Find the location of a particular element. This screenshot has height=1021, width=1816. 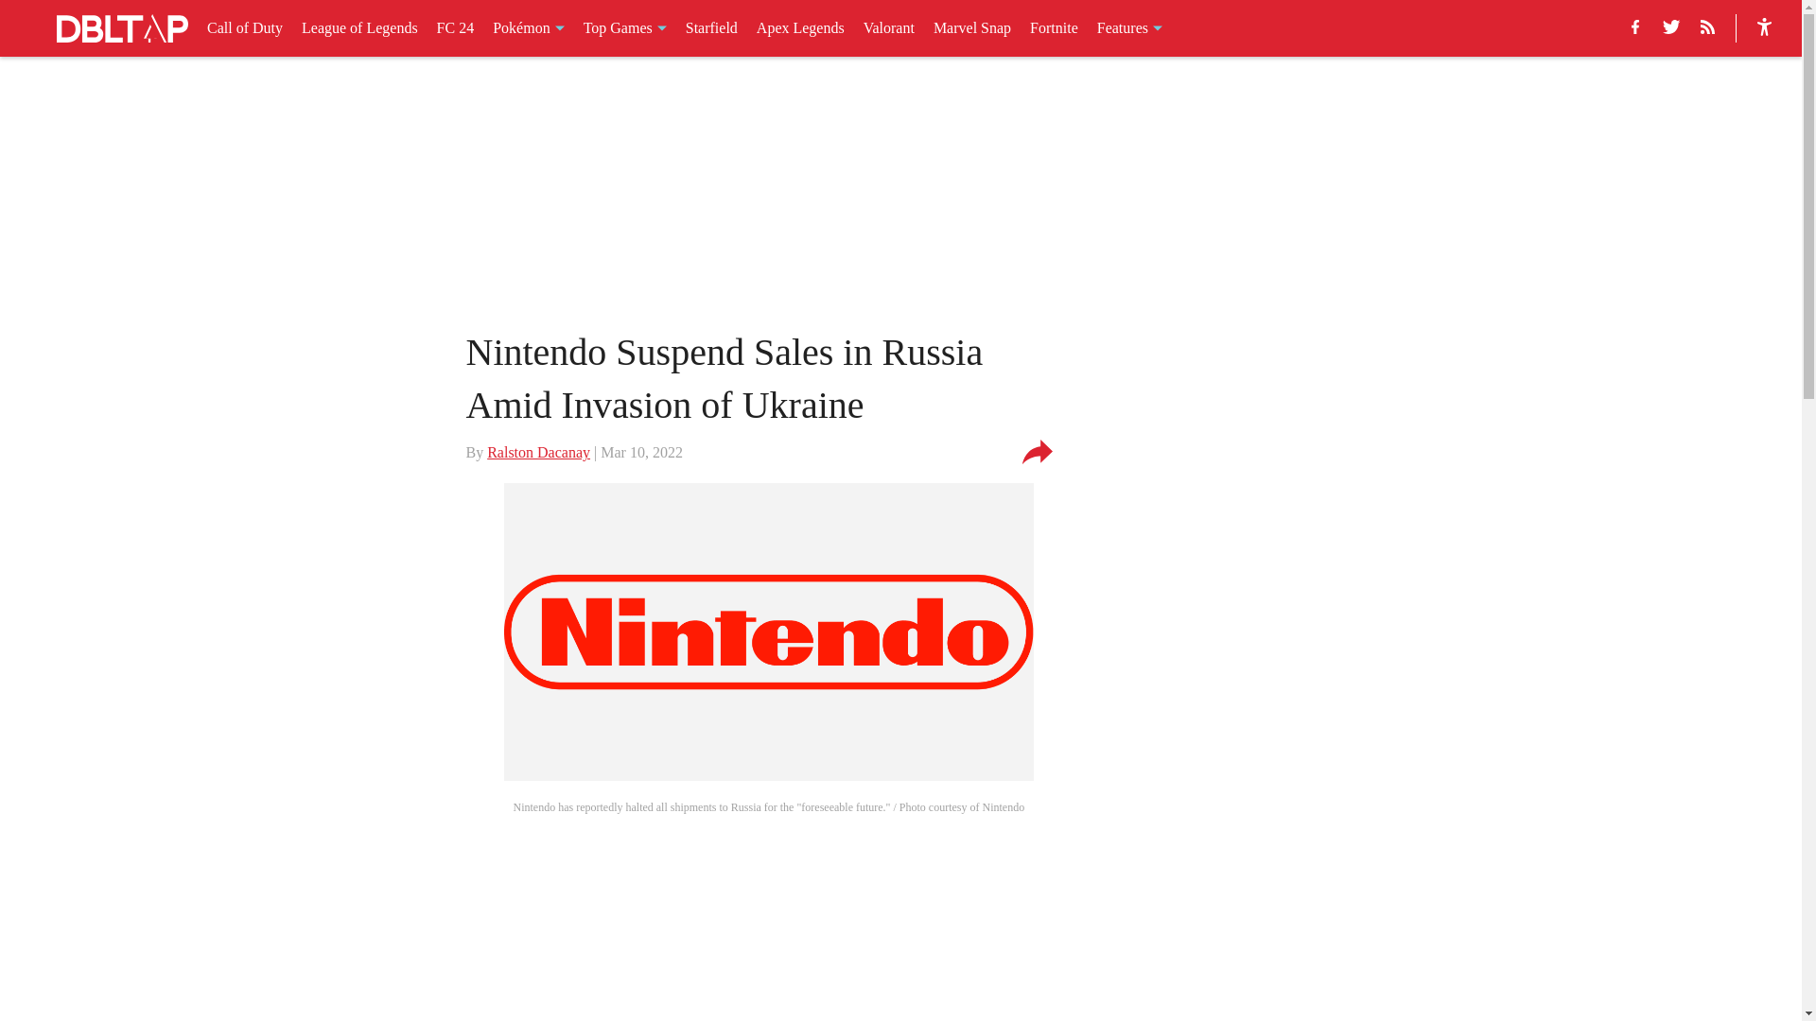

Marvel Snap is located at coordinates (972, 28).